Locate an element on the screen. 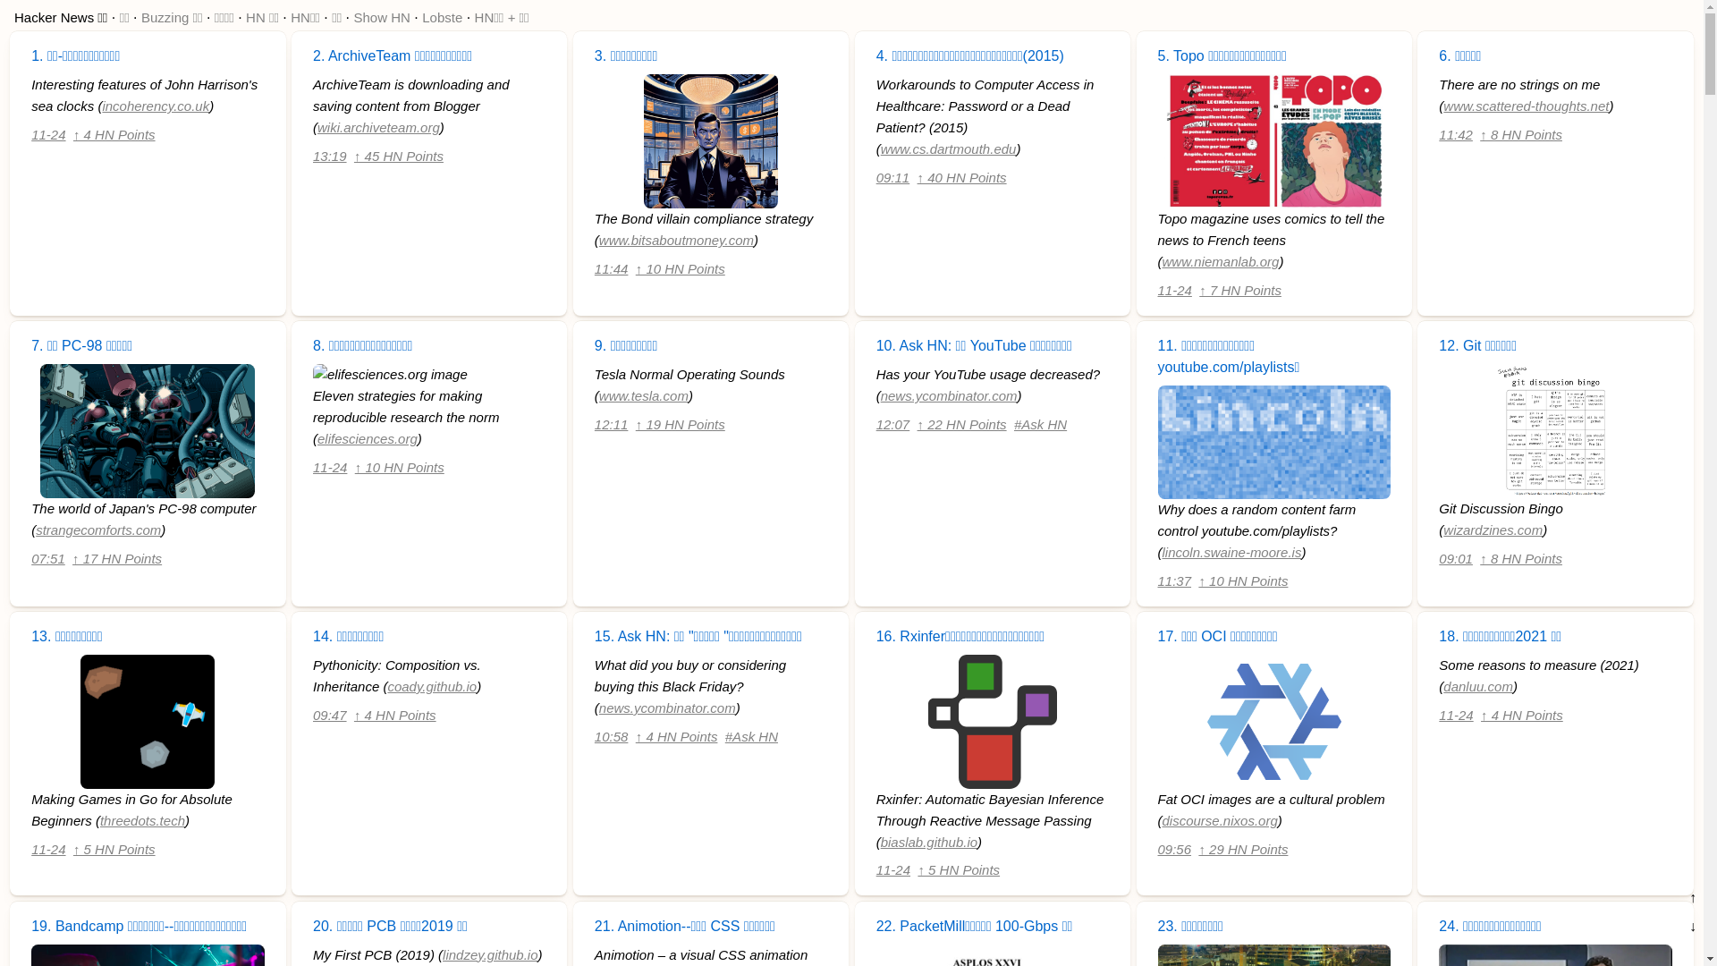 This screenshot has width=1717, height=966. 11-24 is located at coordinates (330, 467).